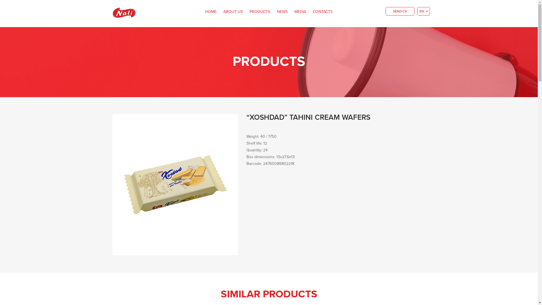 The width and height of the screenshot is (542, 305). Describe the element at coordinates (400, 11) in the screenshot. I see `SEND CV` at that location.